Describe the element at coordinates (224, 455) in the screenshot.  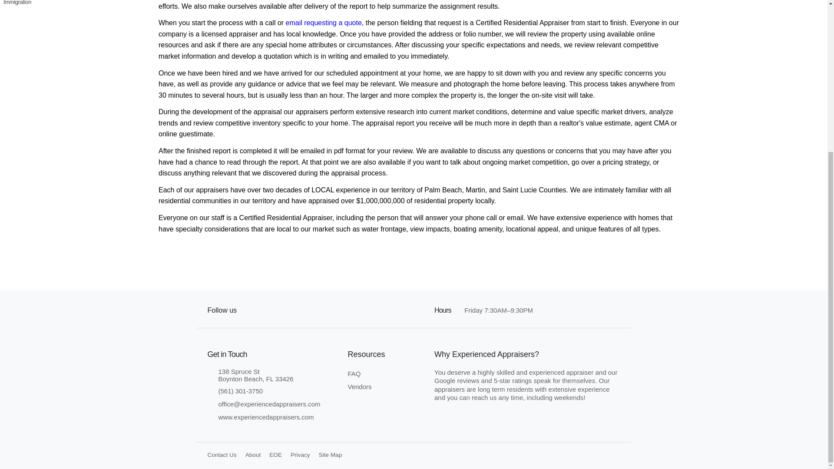
I see `facebook` at that location.